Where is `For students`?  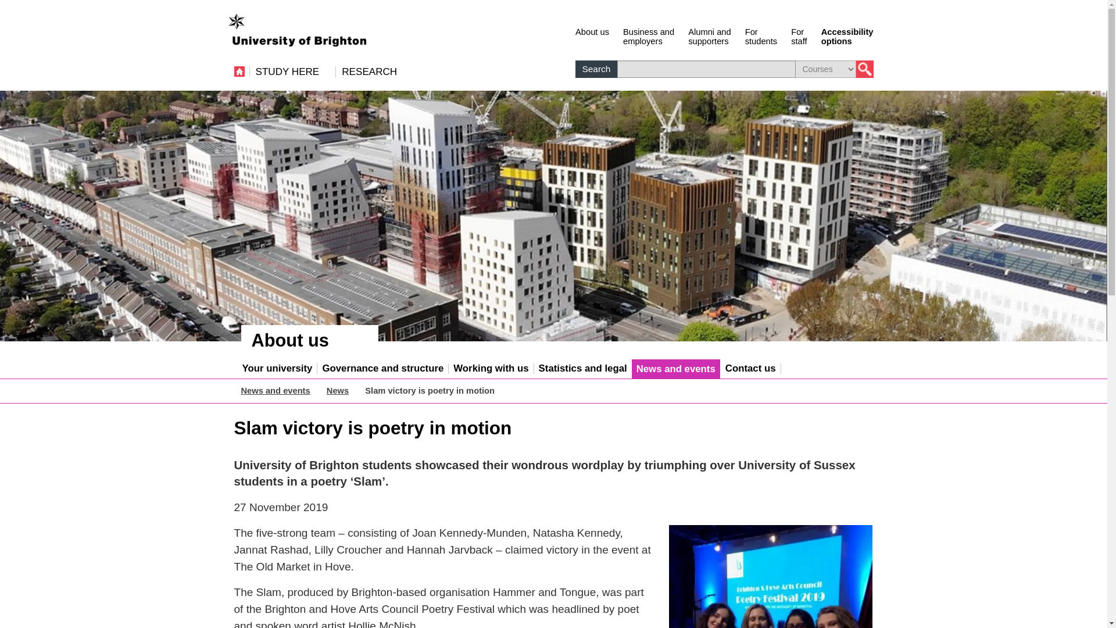
For students is located at coordinates (799, 35).